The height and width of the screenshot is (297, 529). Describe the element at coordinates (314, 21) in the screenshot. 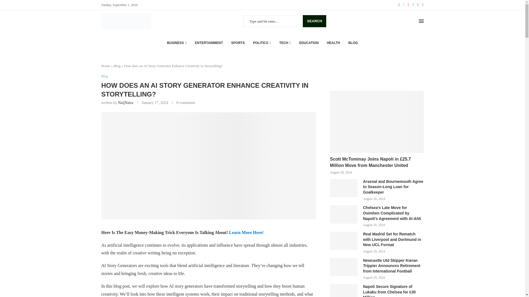

I see `SEARCH` at that location.